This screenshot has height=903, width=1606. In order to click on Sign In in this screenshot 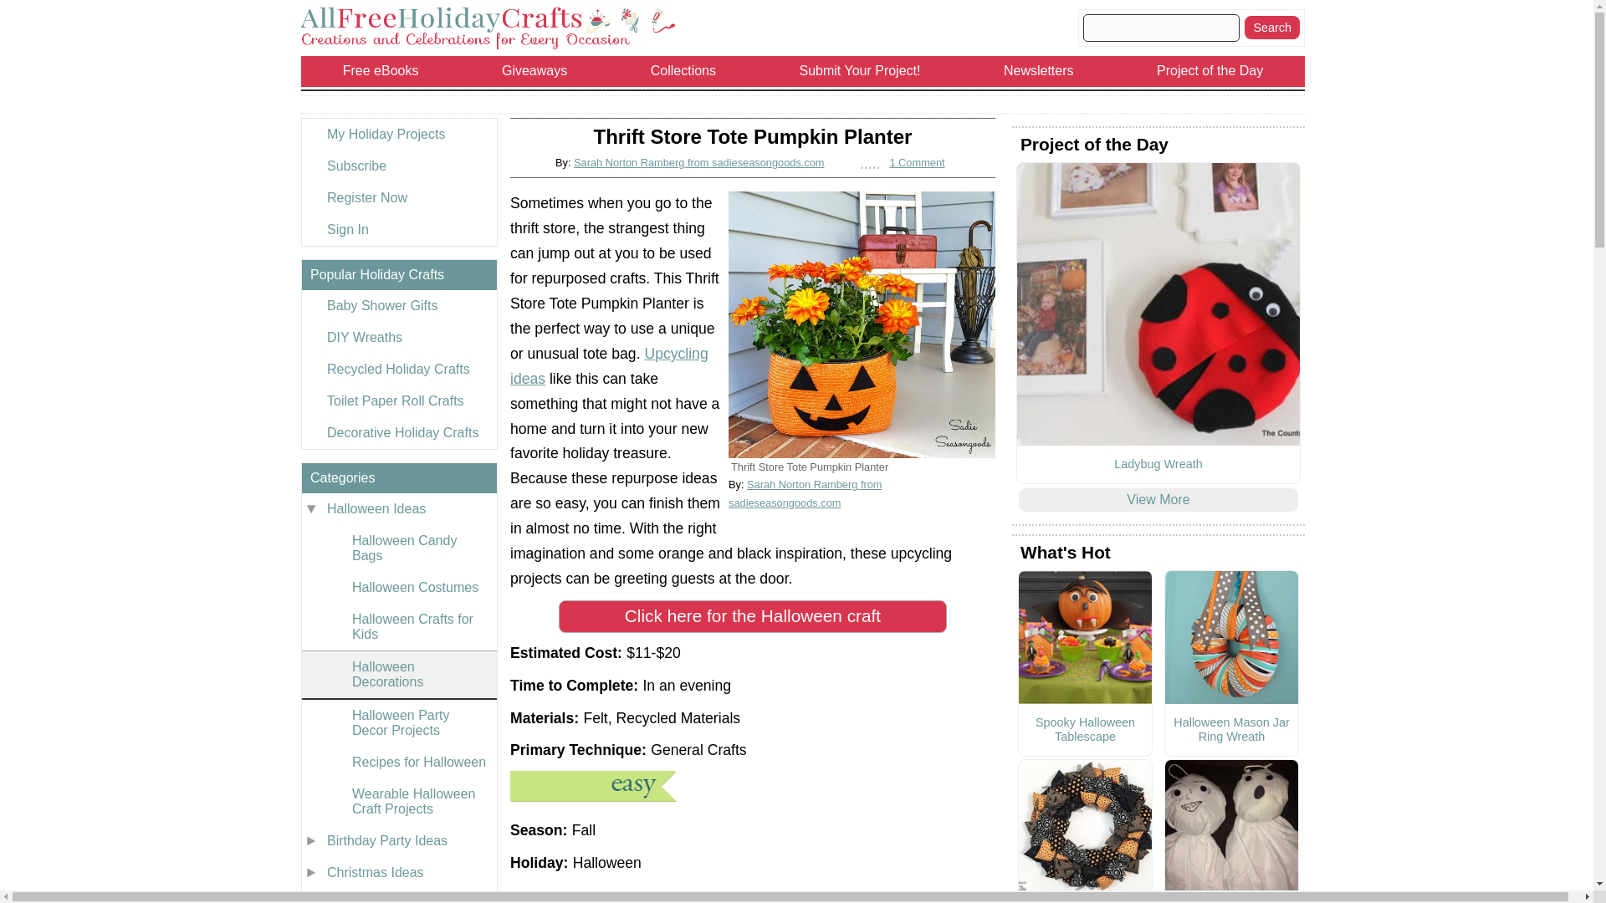, I will do `click(398, 229)`.